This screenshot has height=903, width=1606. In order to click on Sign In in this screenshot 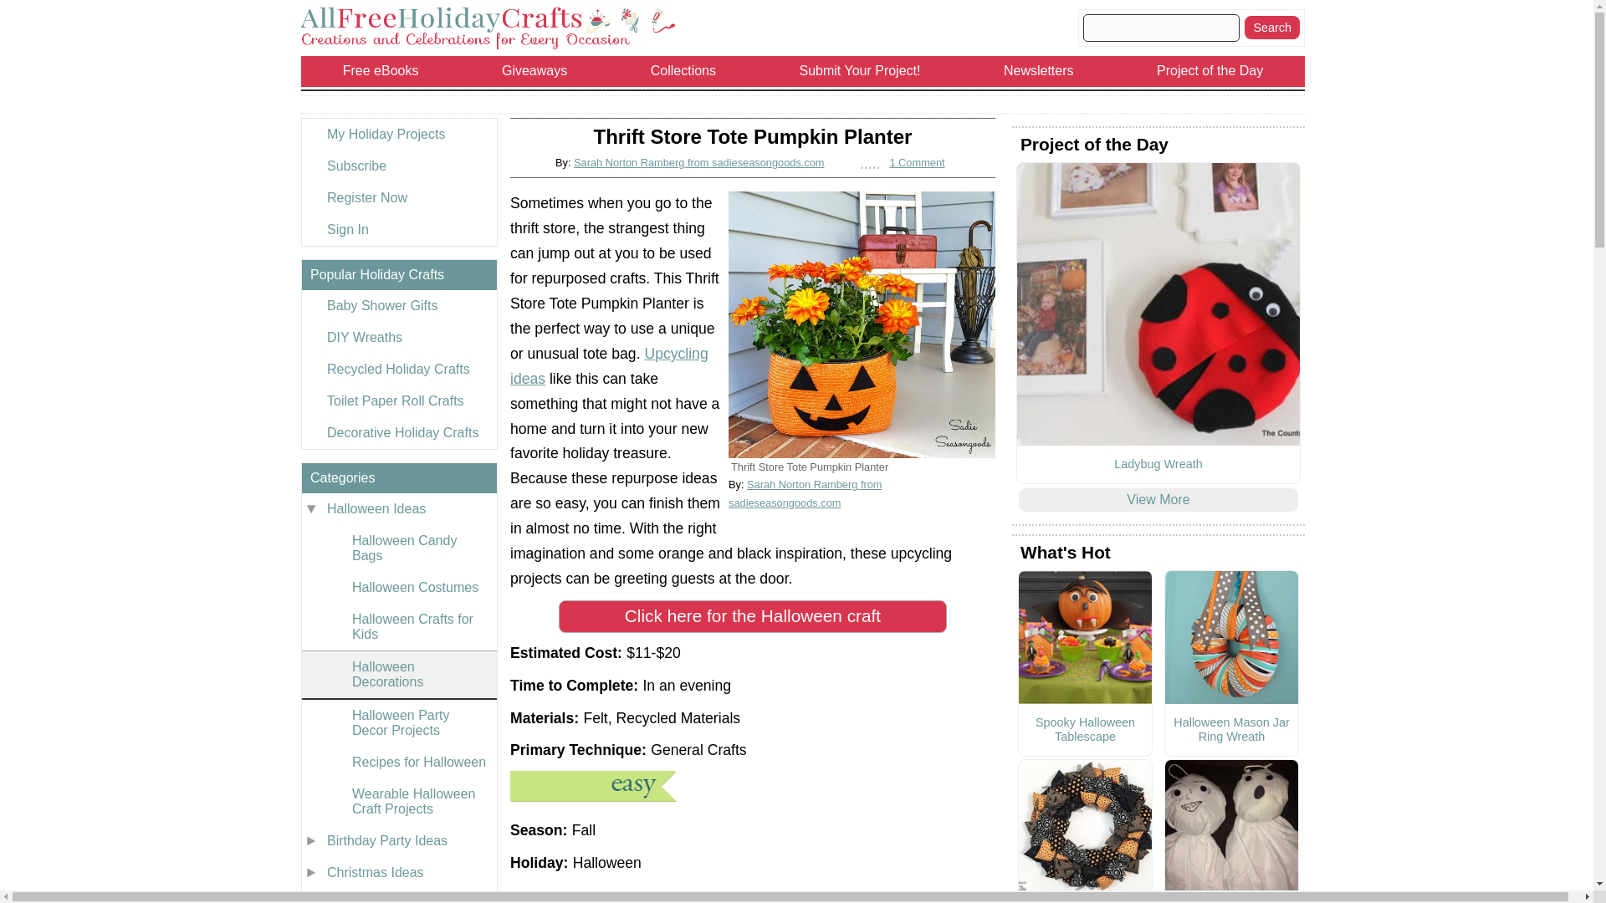, I will do `click(398, 229)`.